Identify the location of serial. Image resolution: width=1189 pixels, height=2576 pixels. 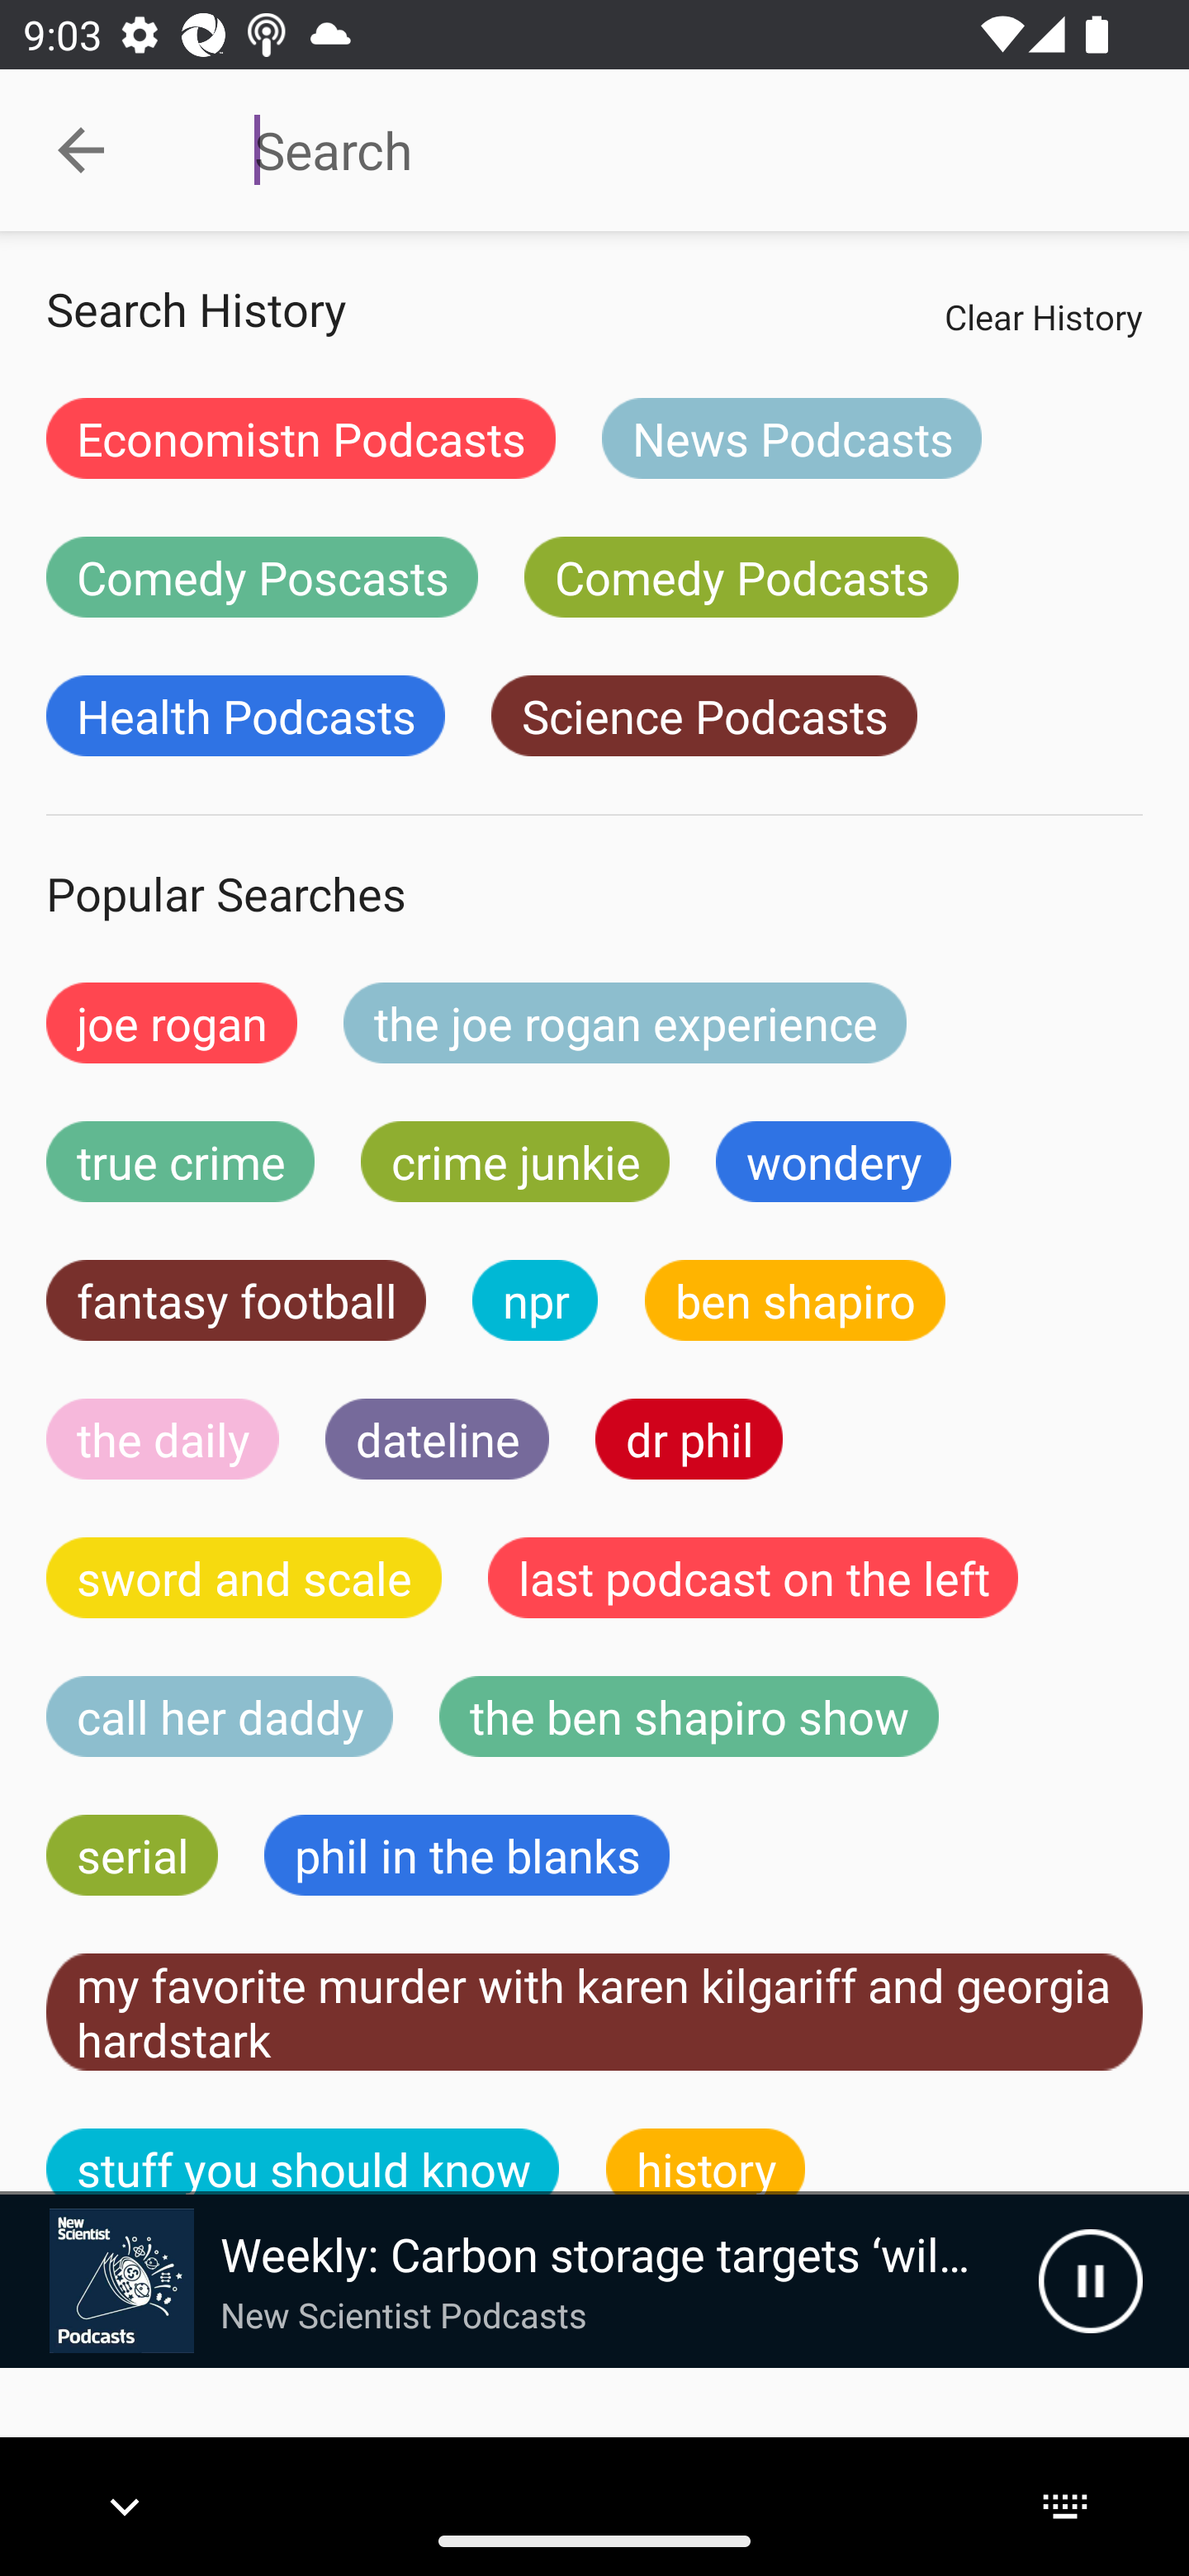
(132, 1854).